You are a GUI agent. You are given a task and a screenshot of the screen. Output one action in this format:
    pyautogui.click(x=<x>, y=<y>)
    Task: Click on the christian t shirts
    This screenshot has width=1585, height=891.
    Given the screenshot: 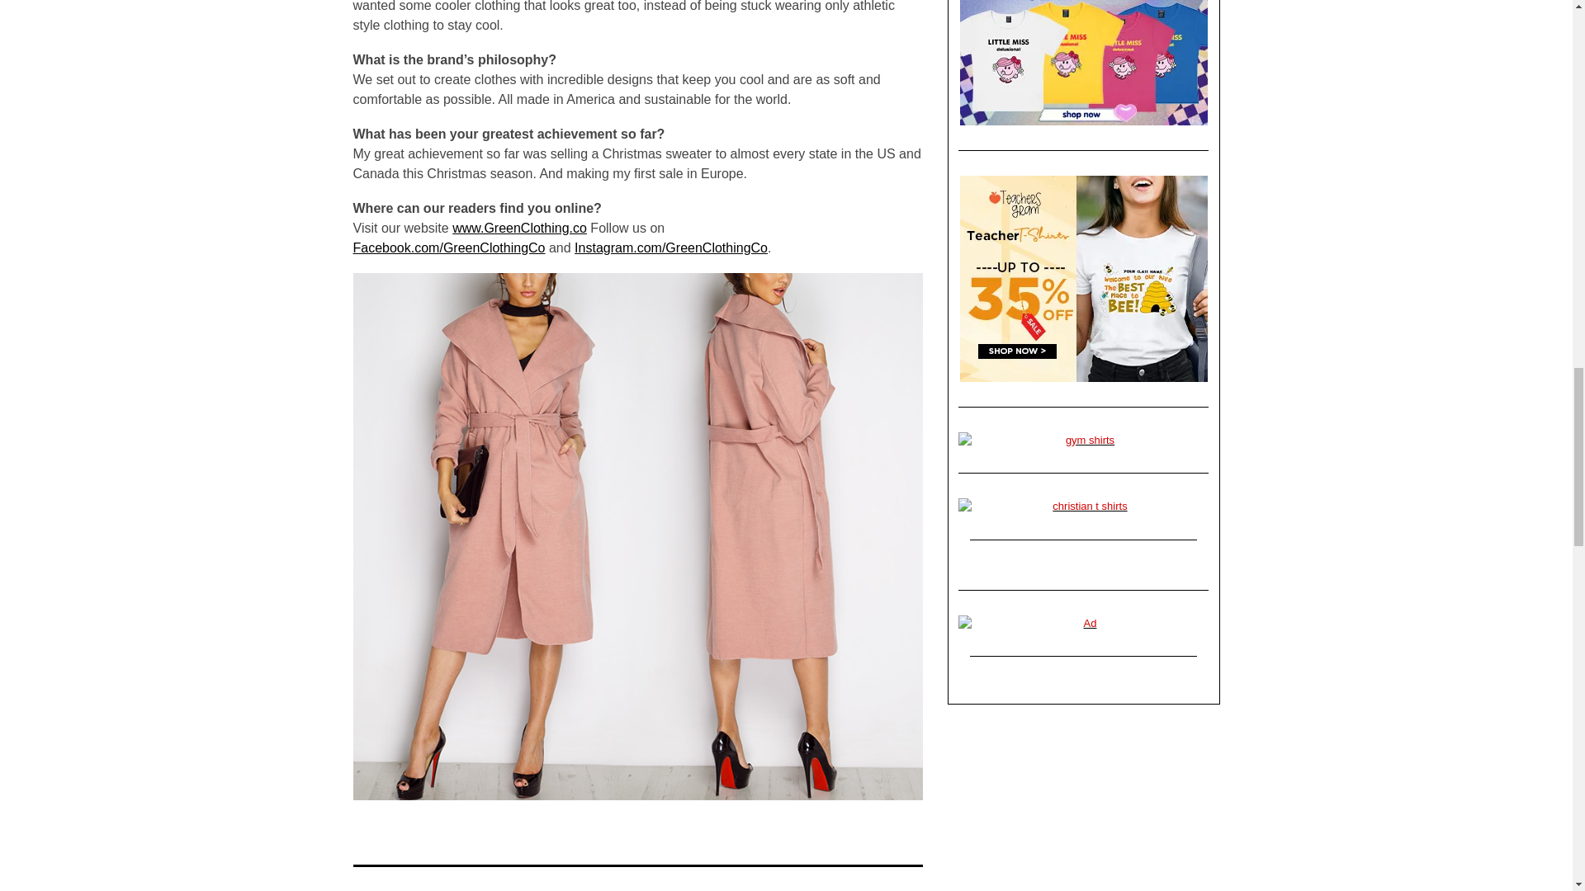 What is the action you would take?
    pyautogui.click(x=1083, y=507)
    